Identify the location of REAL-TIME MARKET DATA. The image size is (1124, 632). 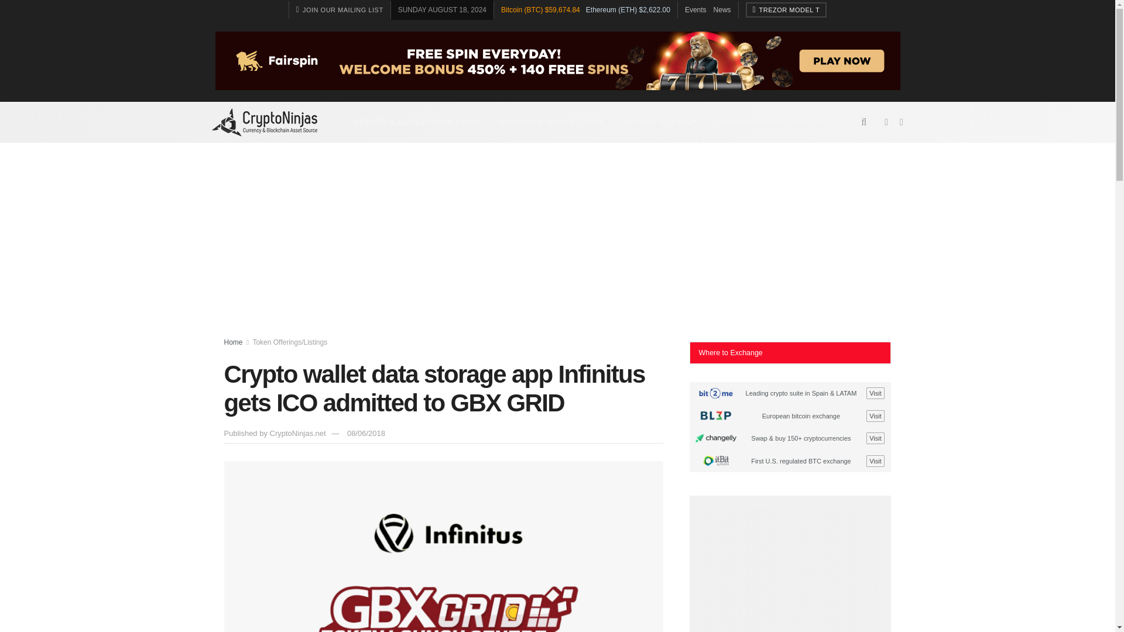
(551, 122).